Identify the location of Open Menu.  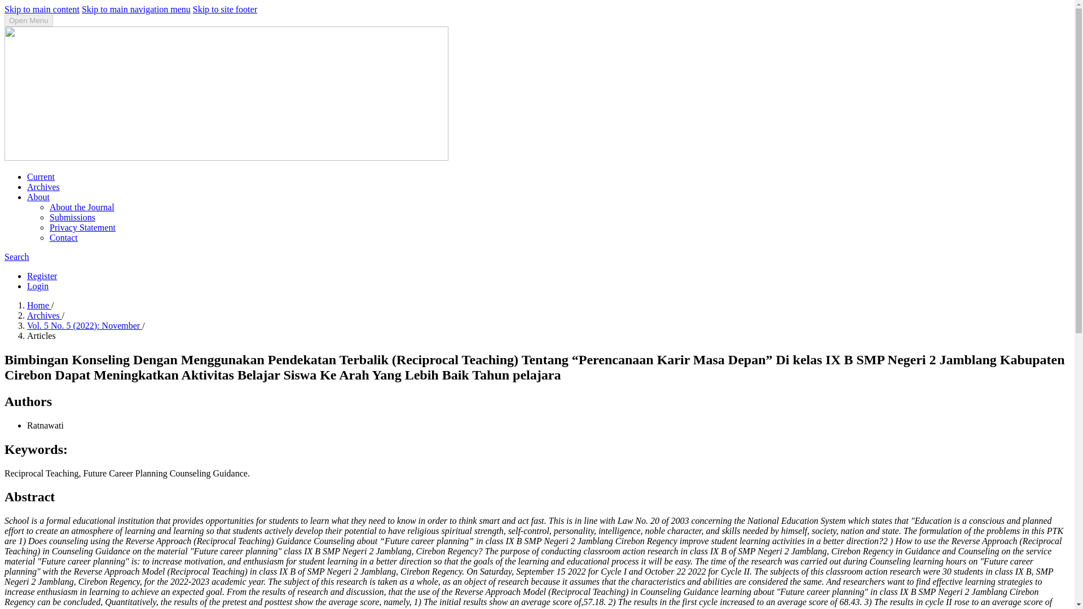
(28, 20).